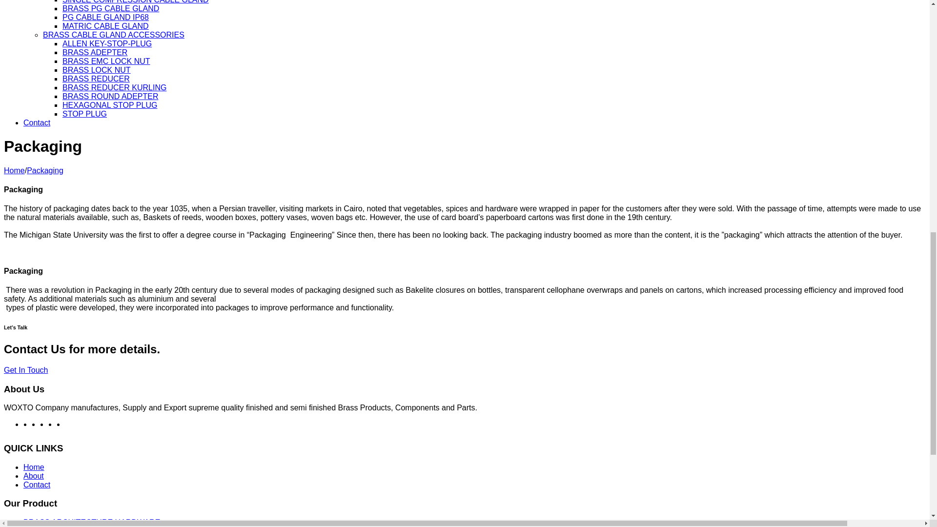 The height and width of the screenshot is (527, 937). I want to click on BRASS LOCK NUT, so click(97, 70).